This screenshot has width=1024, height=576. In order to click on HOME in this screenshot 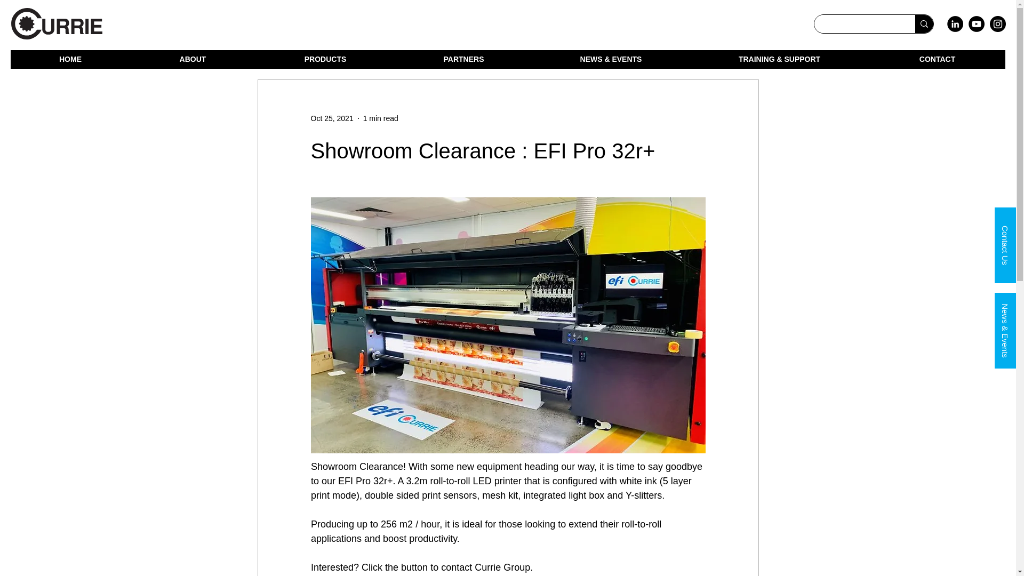, I will do `click(70, 59)`.